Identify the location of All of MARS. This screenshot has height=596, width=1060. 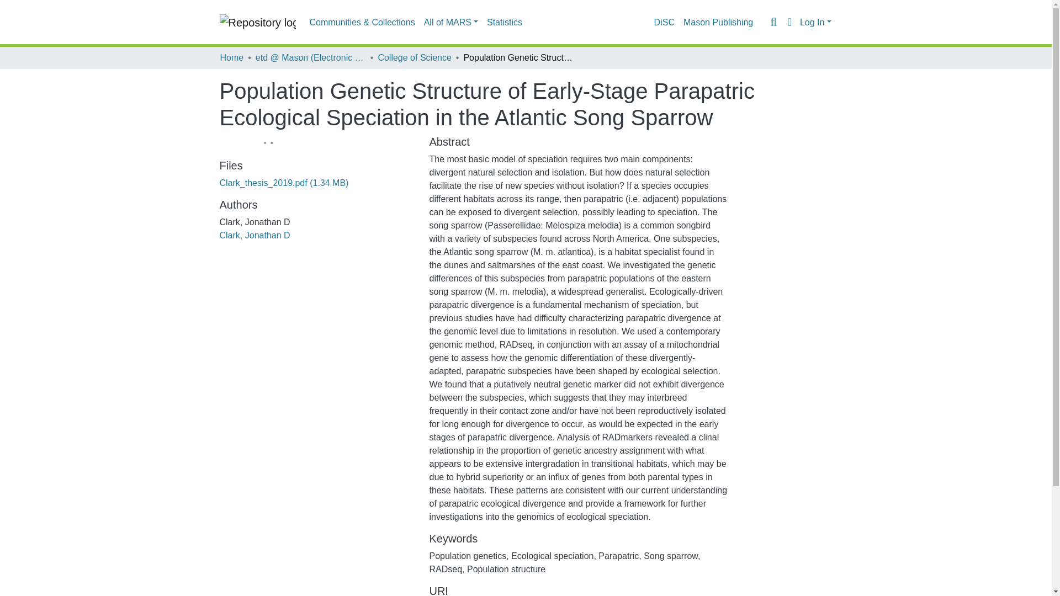
(451, 22).